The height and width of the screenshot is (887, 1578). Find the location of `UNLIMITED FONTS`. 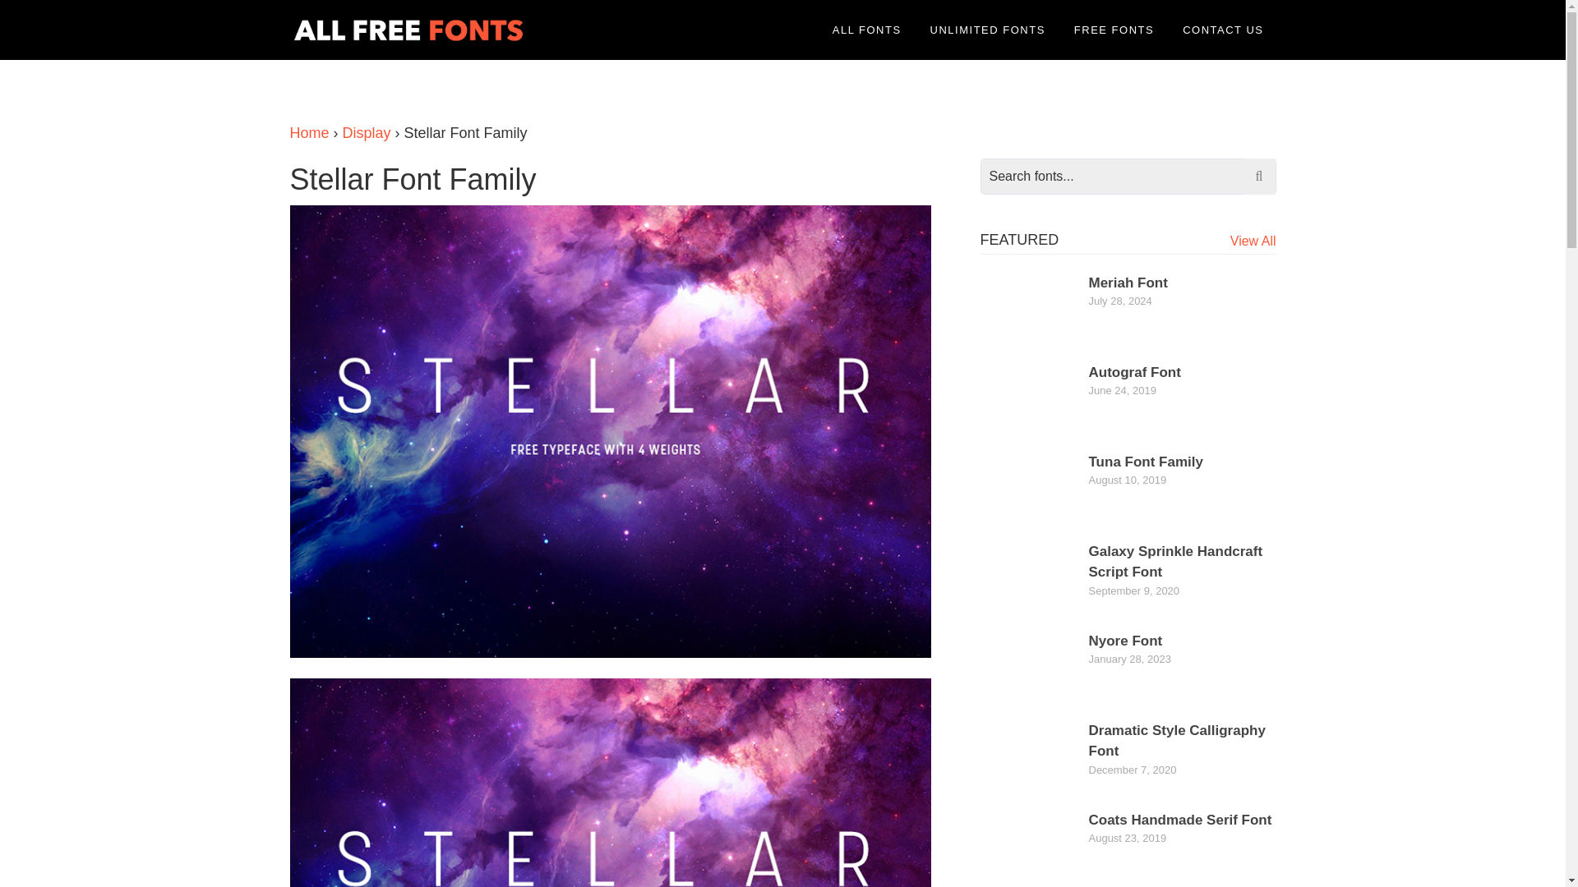

UNLIMITED FONTS is located at coordinates (988, 30).